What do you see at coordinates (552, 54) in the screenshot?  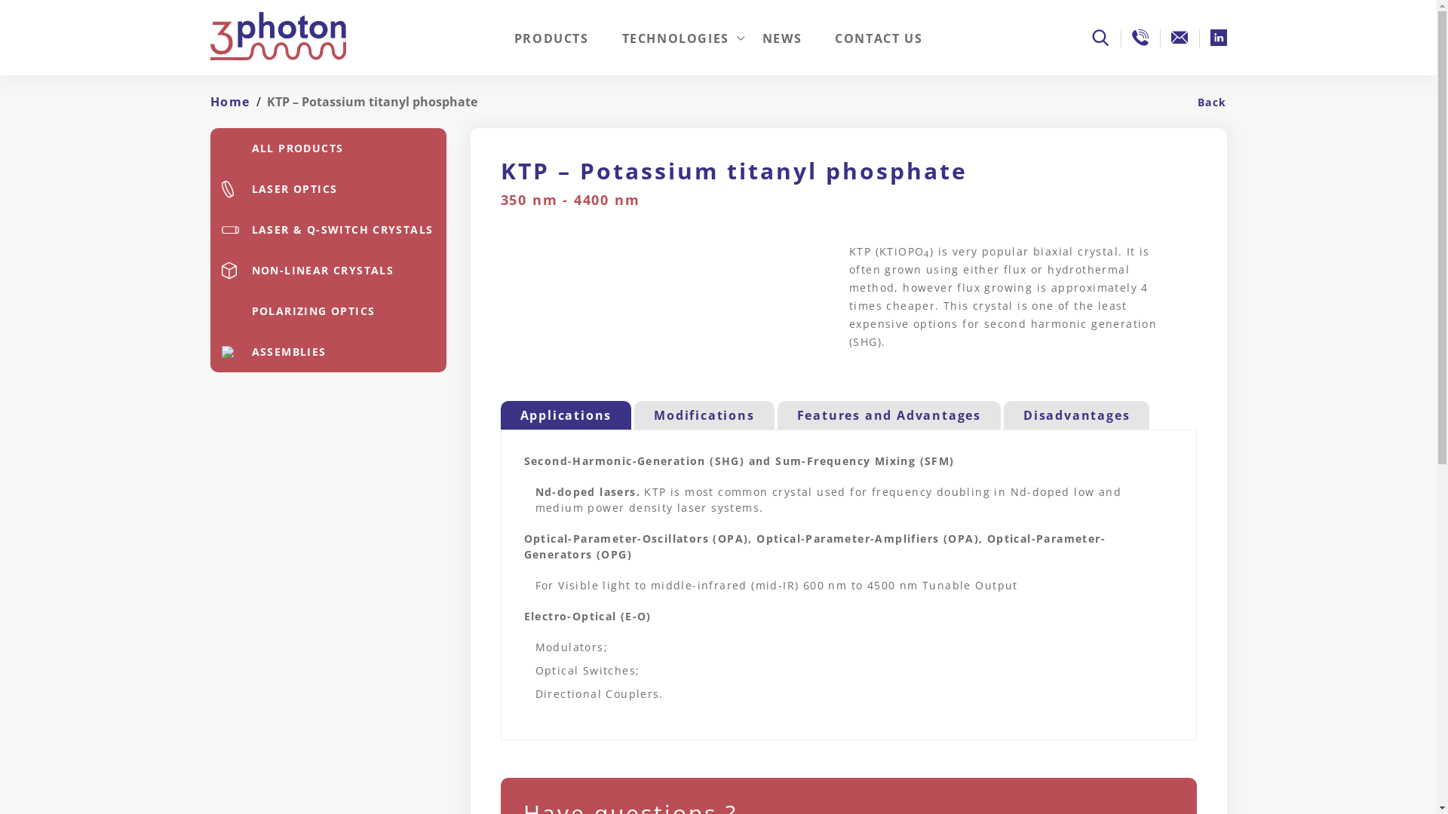 I see `PRODUCTS` at bounding box center [552, 54].